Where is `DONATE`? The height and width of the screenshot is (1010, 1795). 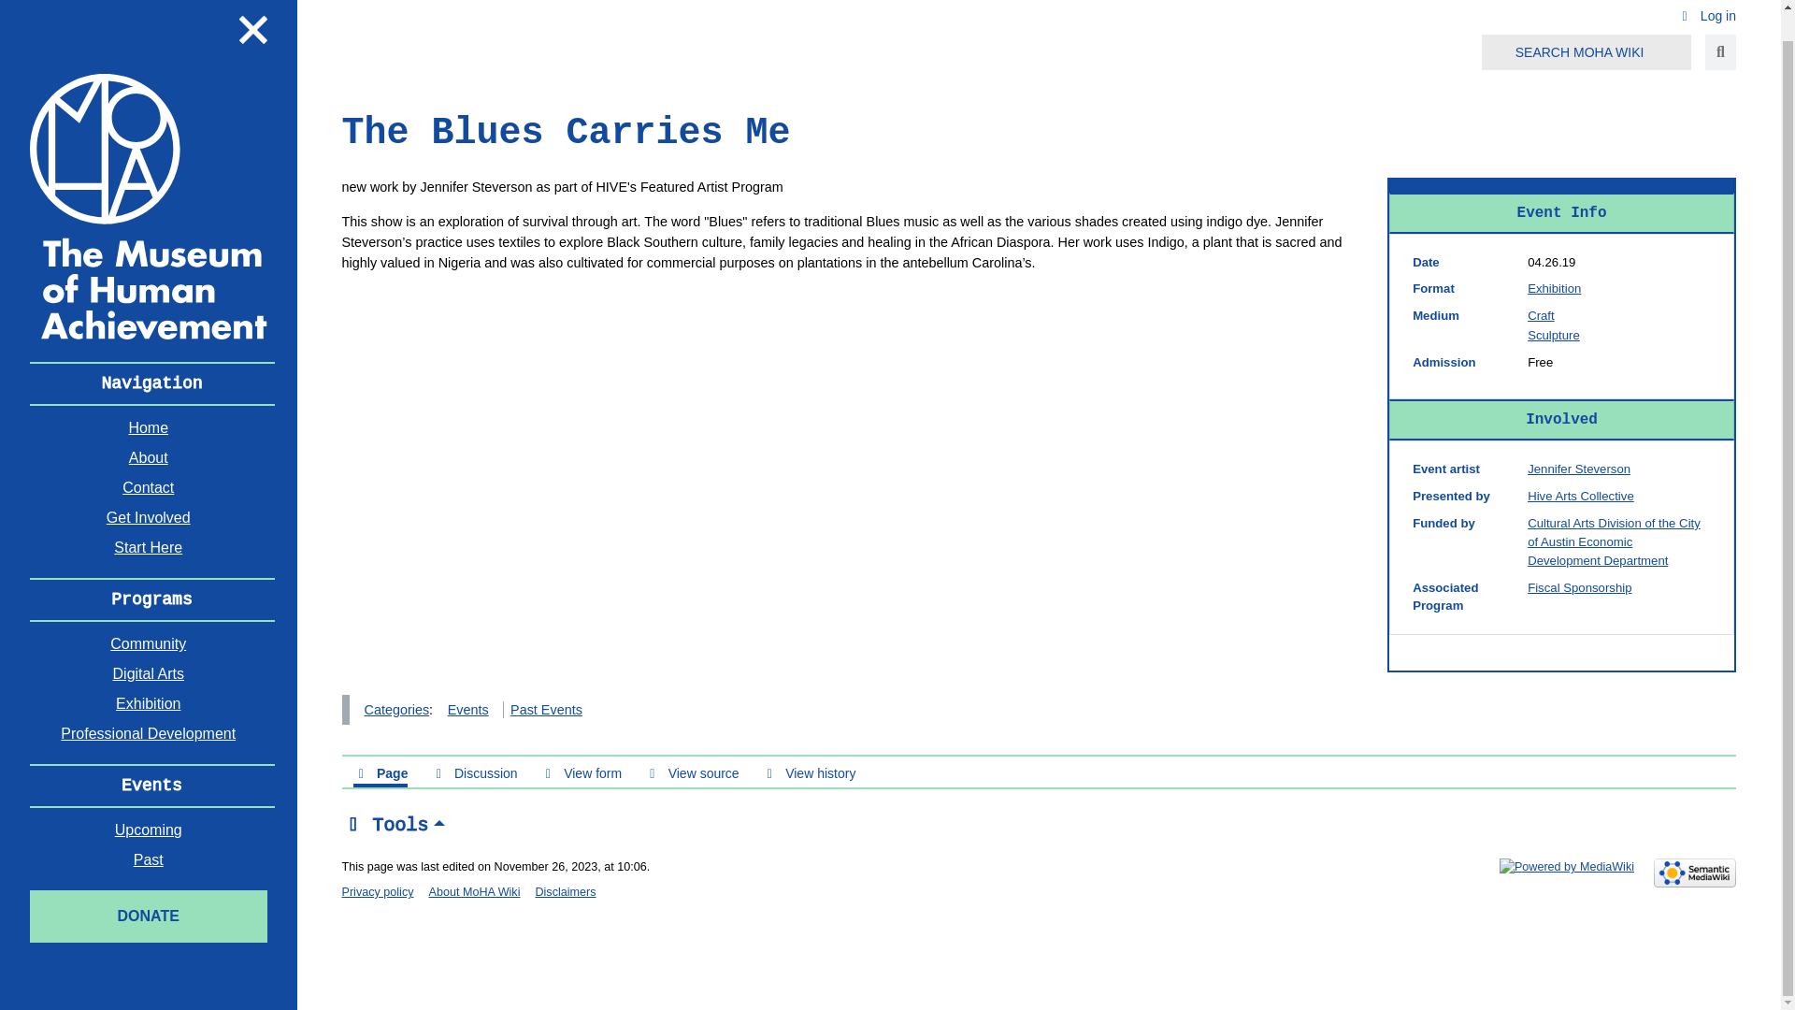 DONATE is located at coordinates (149, 916).